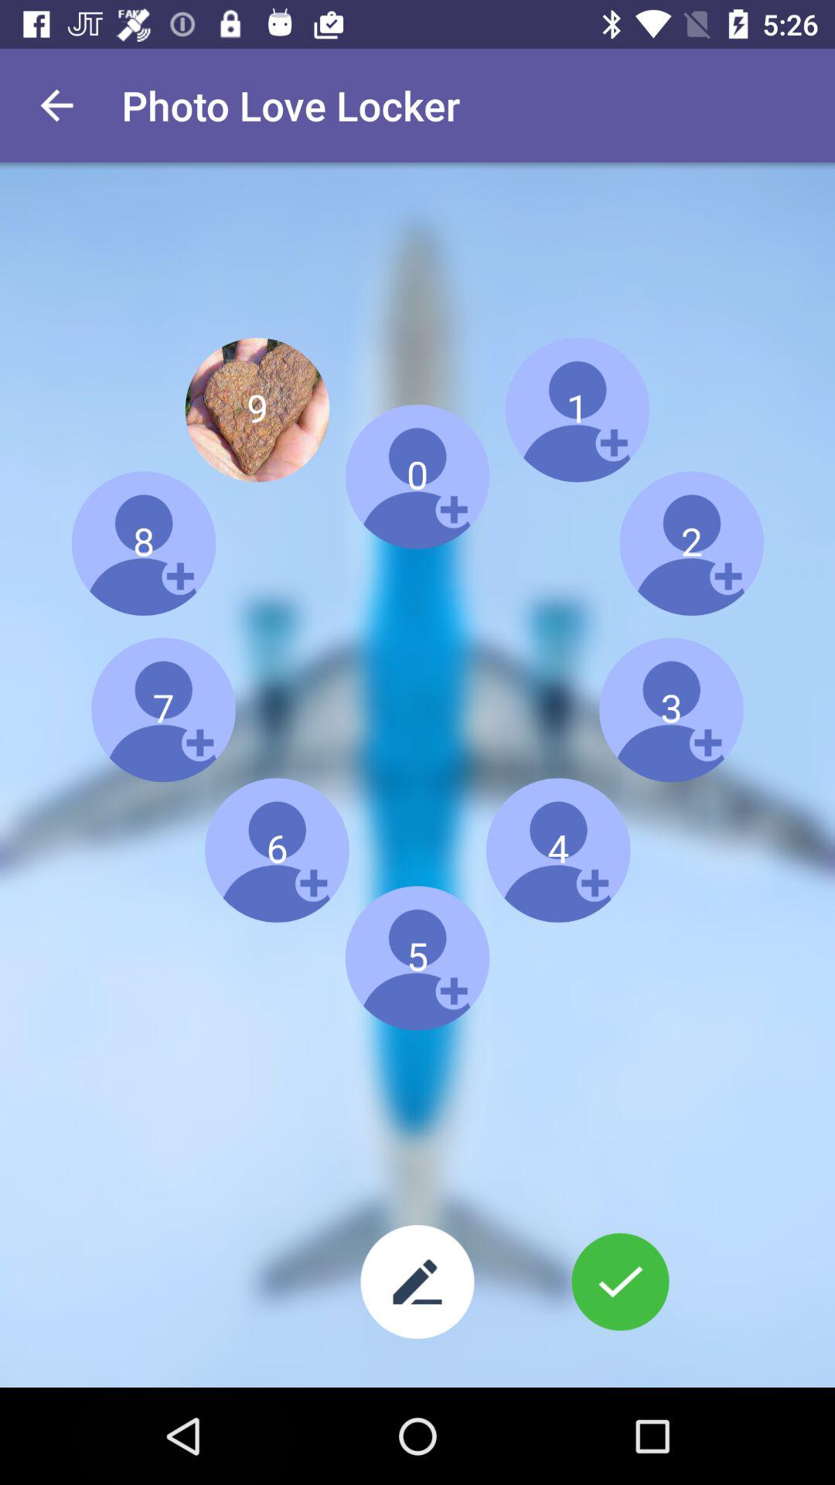 This screenshot has width=835, height=1485. What do you see at coordinates (56, 105) in the screenshot?
I see `click the app to the left of the photo love locker icon` at bounding box center [56, 105].